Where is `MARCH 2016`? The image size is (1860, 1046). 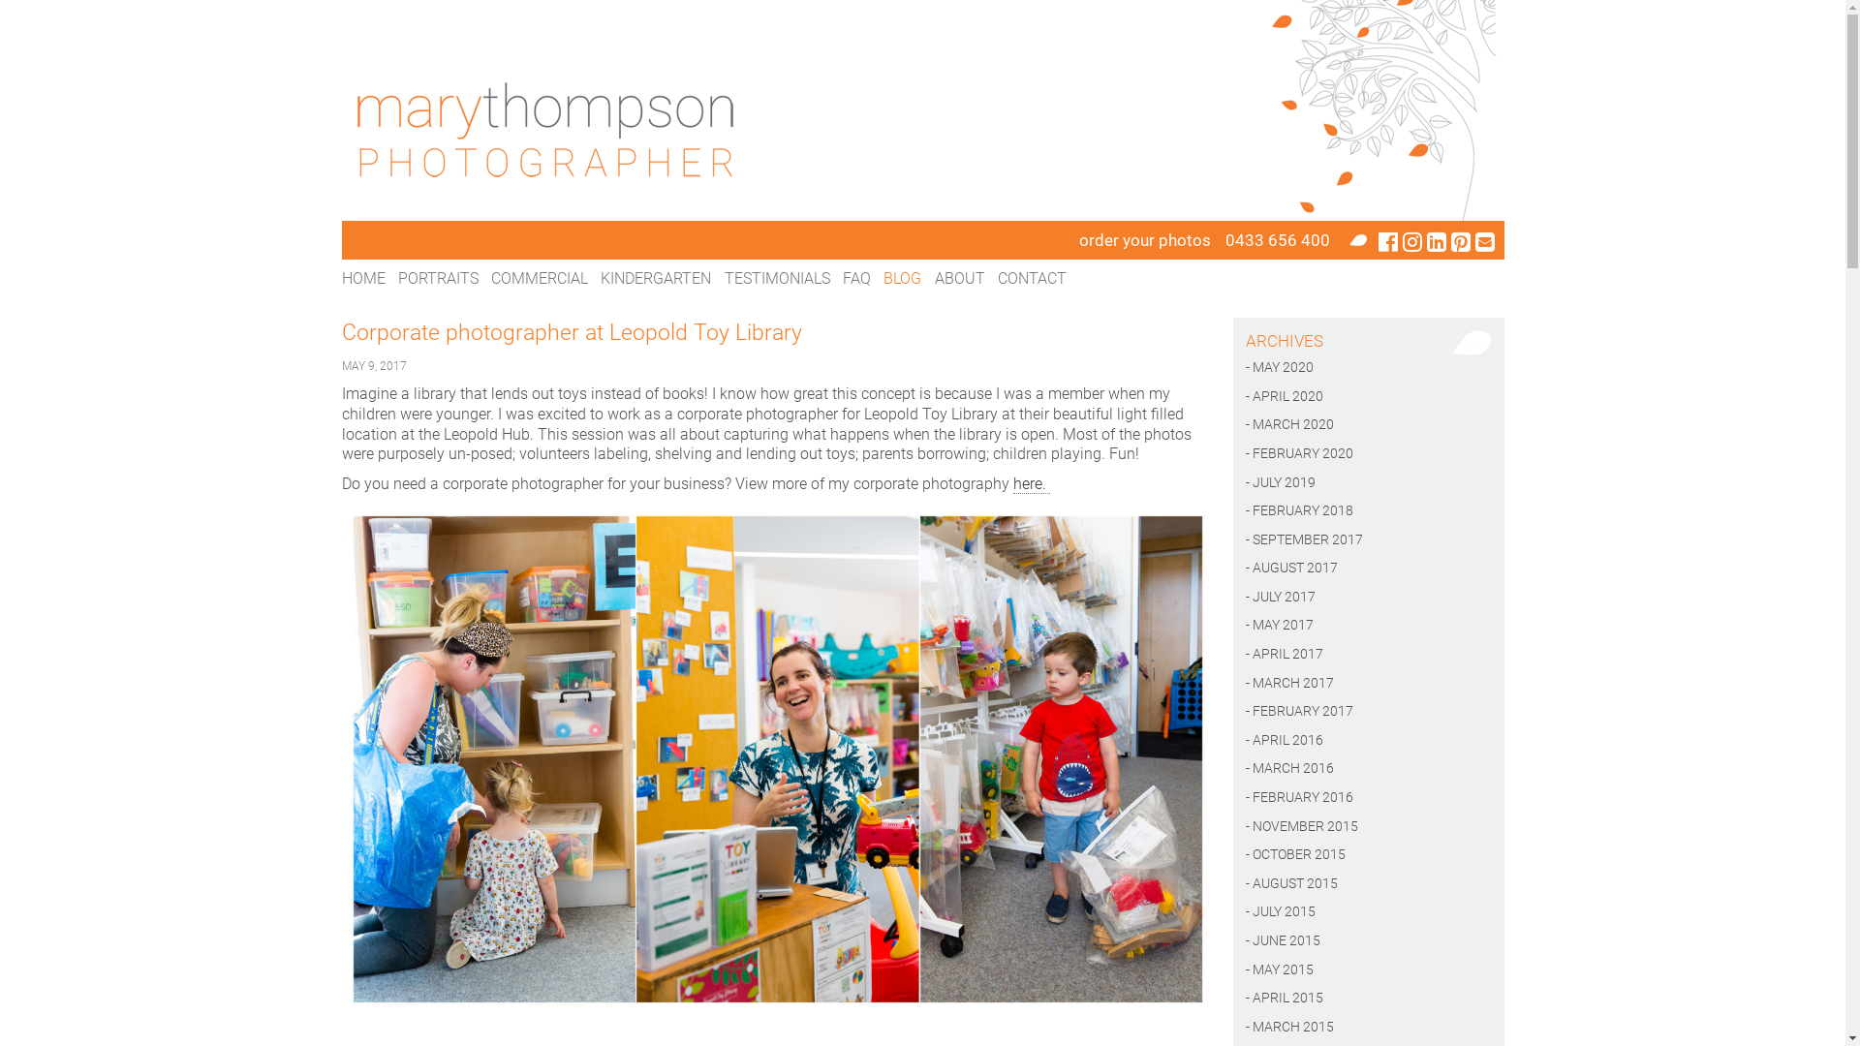
MARCH 2016 is located at coordinates (1368, 769).